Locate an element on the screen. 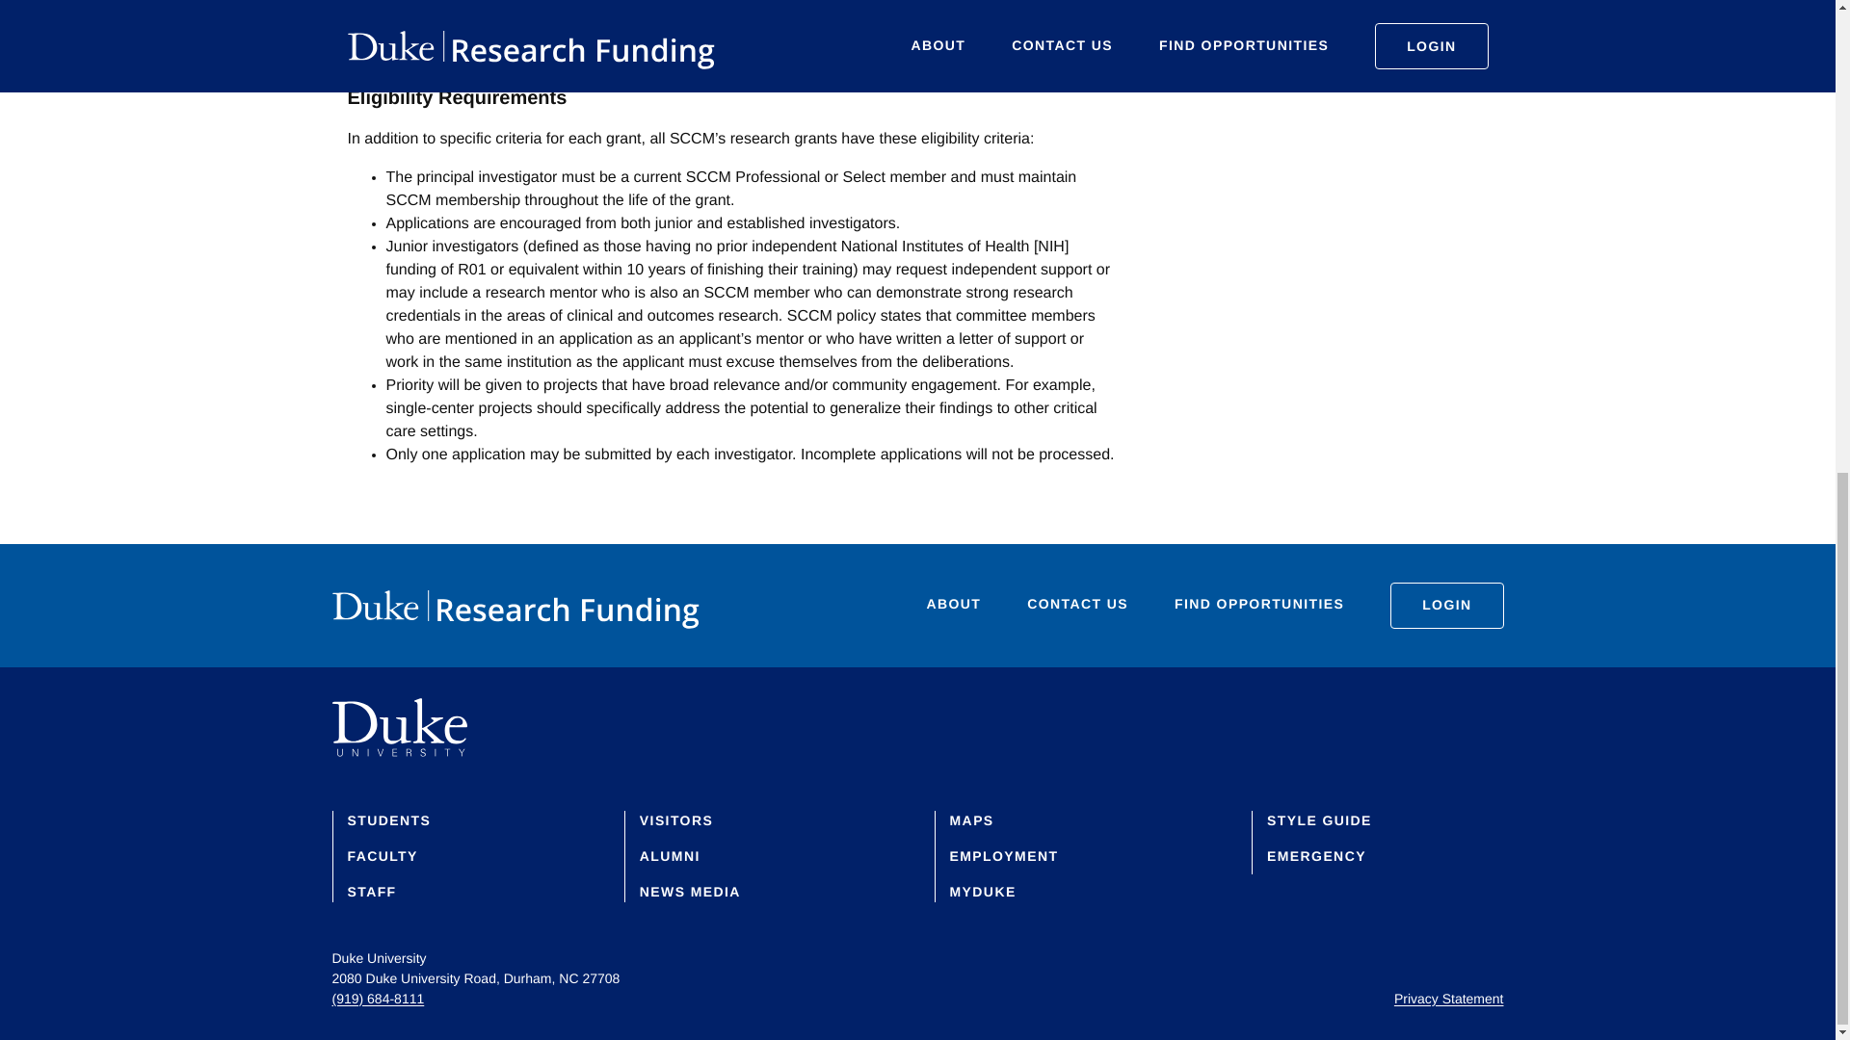 The image size is (1850, 1040). STUDENTS is located at coordinates (389, 819).